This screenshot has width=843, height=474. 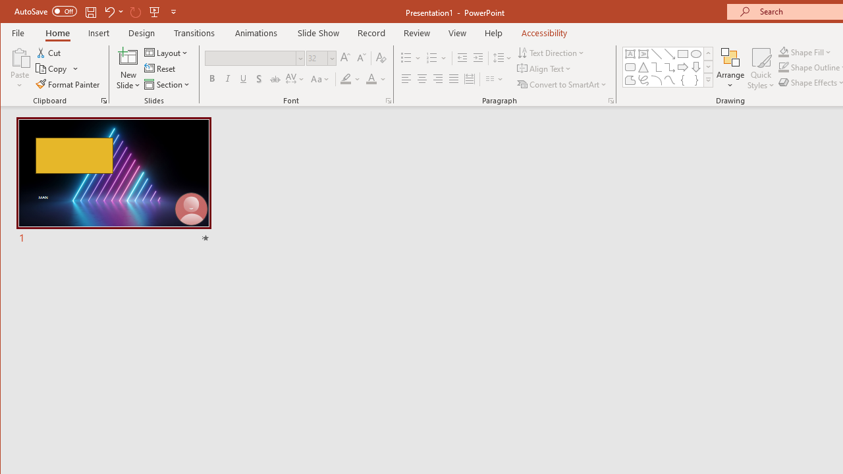 I want to click on Text Highlight Color, so click(x=350, y=79).